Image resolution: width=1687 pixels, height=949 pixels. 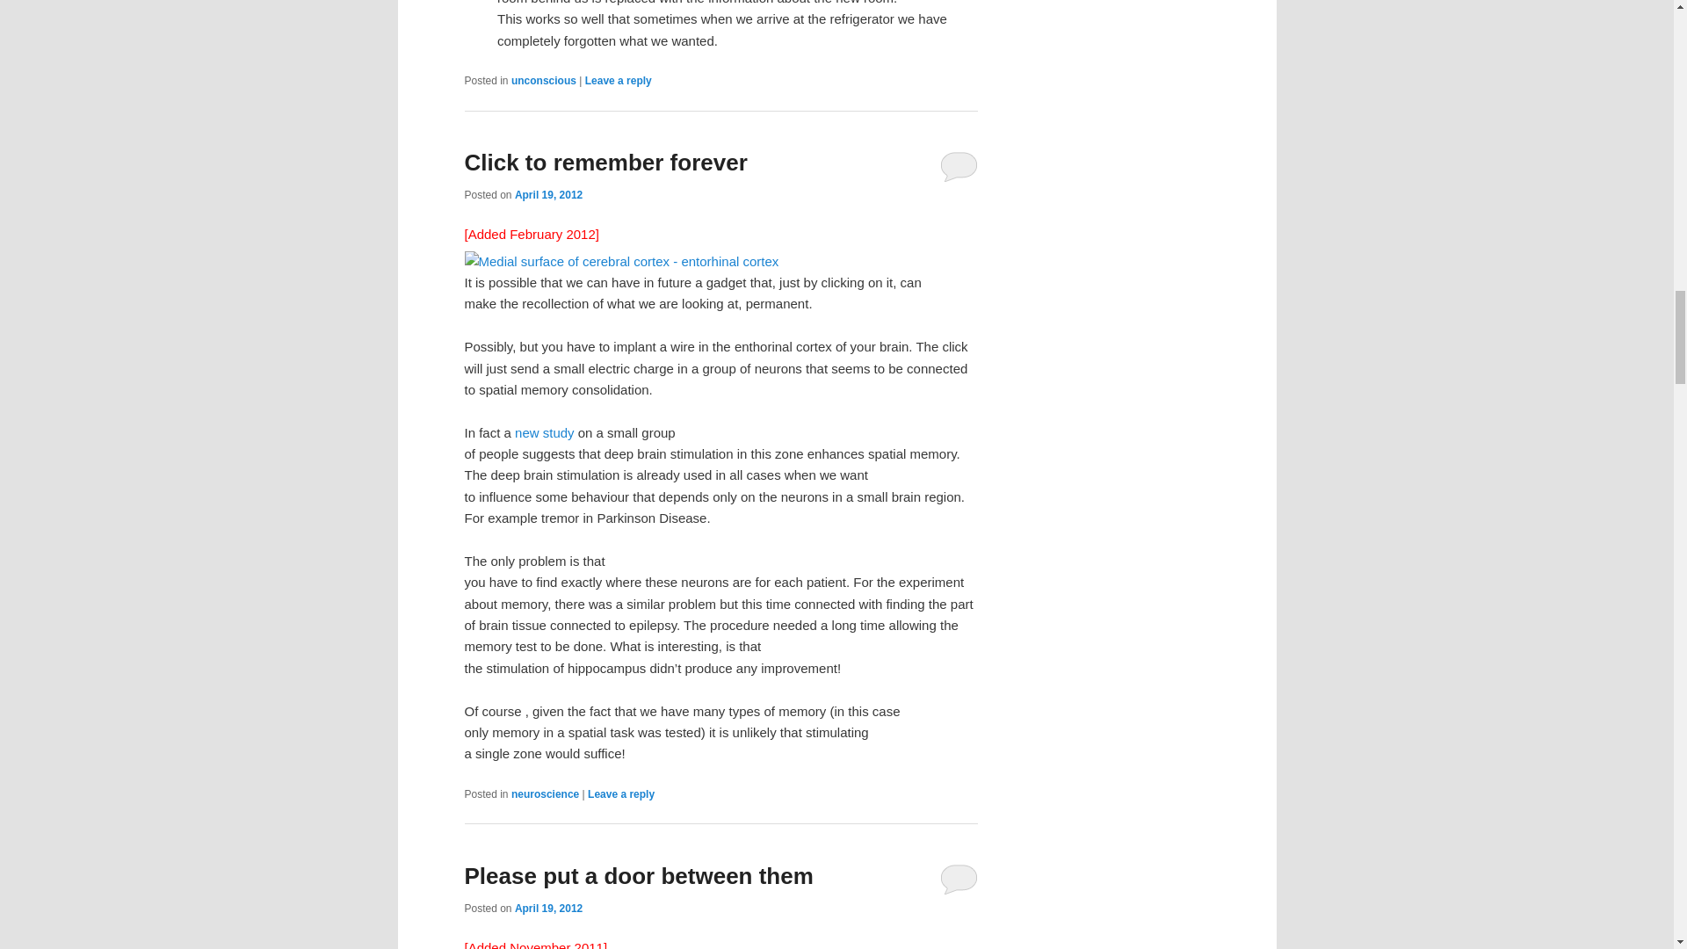 What do you see at coordinates (620, 794) in the screenshot?
I see `Leave a reply` at bounding box center [620, 794].